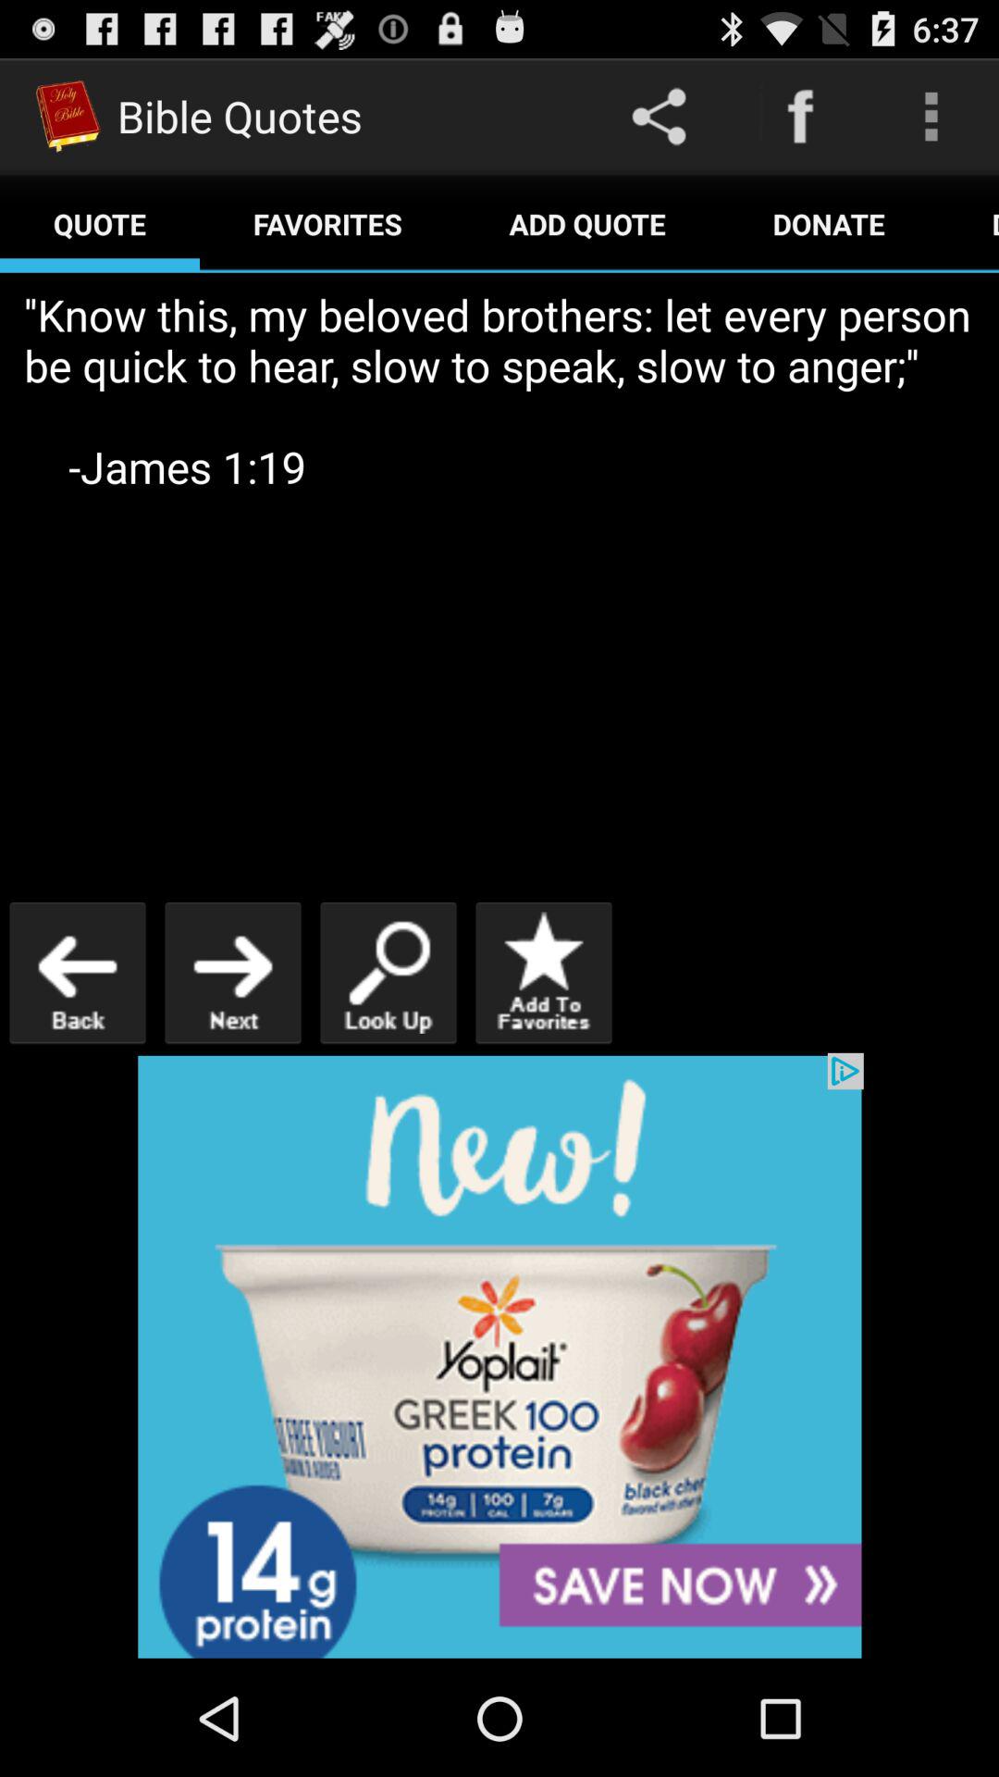 Image resolution: width=999 pixels, height=1777 pixels. I want to click on advertisement link, so click(499, 1357).